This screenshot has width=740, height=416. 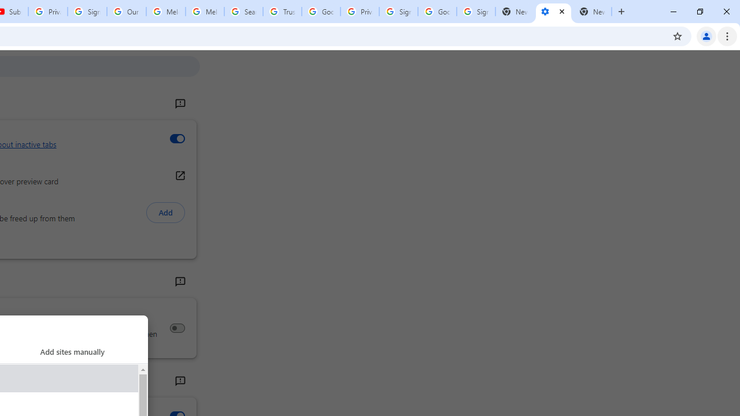 What do you see at coordinates (437, 12) in the screenshot?
I see `Google Cybersecurity Innovations - Google Safety Center` at bounding box center [437, 12].